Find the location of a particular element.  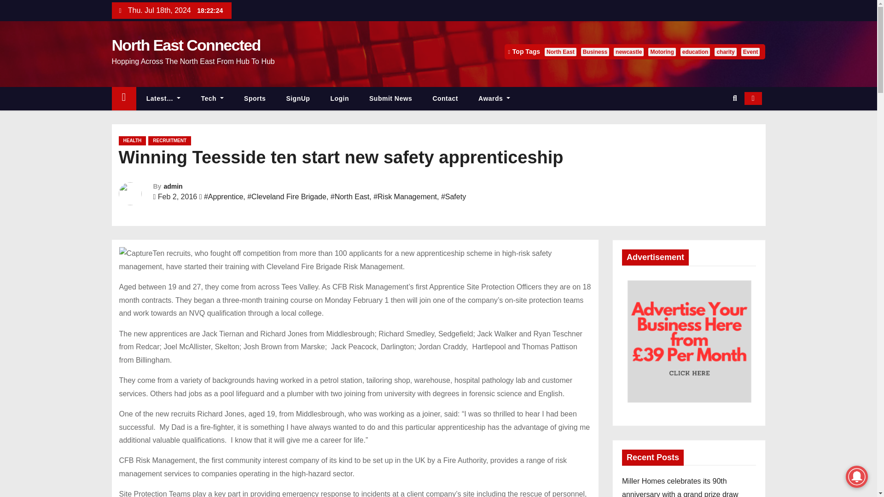

newcastle is located at coordinates (628, 52).